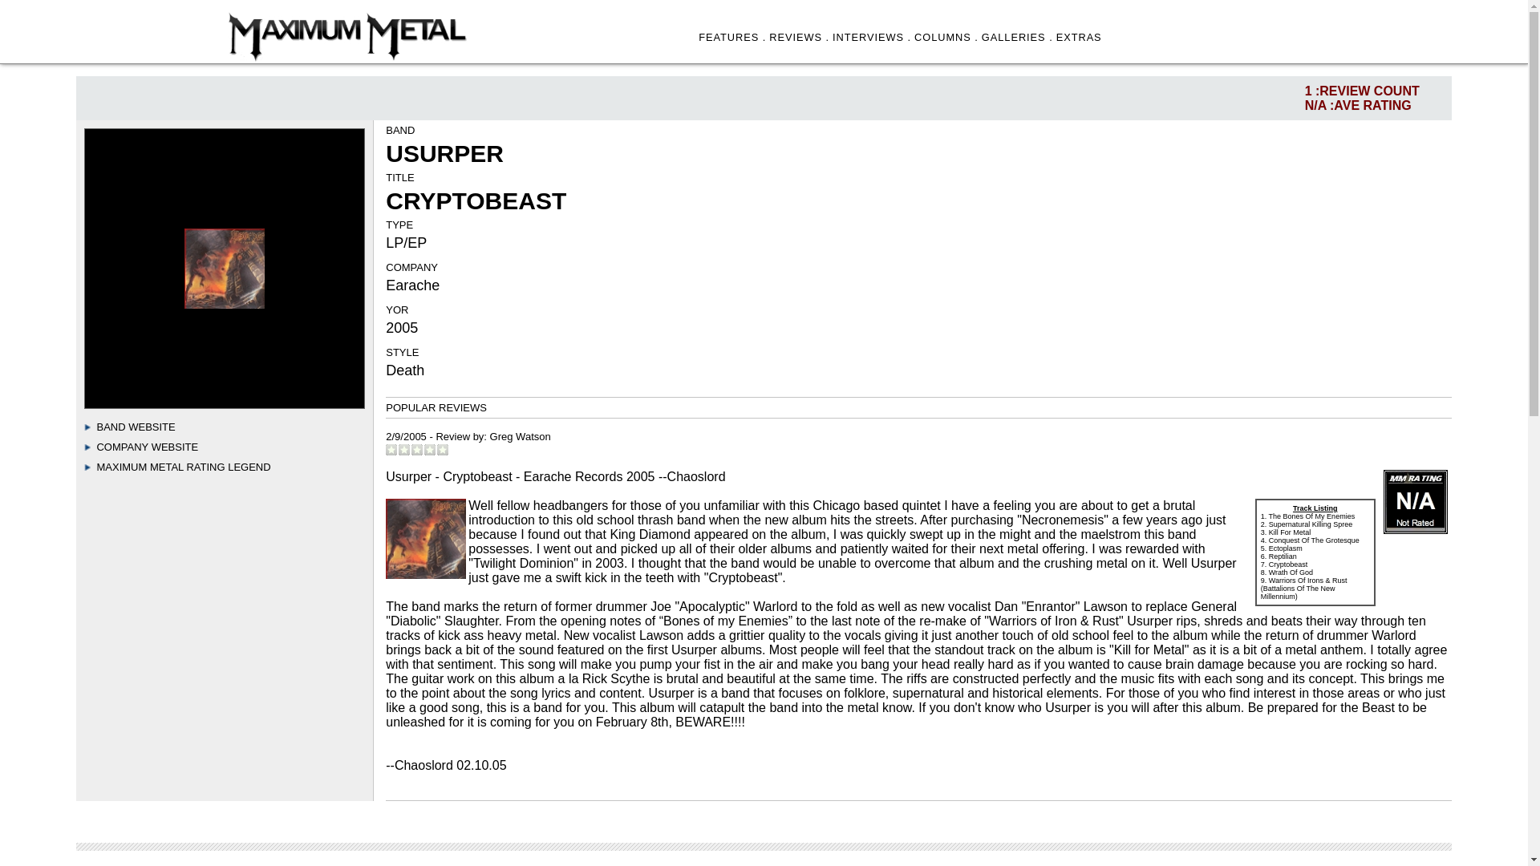 Image resolution: width=1540 pixels, height=866 pixels. Describe the element at coordinates (147, 446) in the screenshot. I see `COMPANY WEBSITE` at that location.